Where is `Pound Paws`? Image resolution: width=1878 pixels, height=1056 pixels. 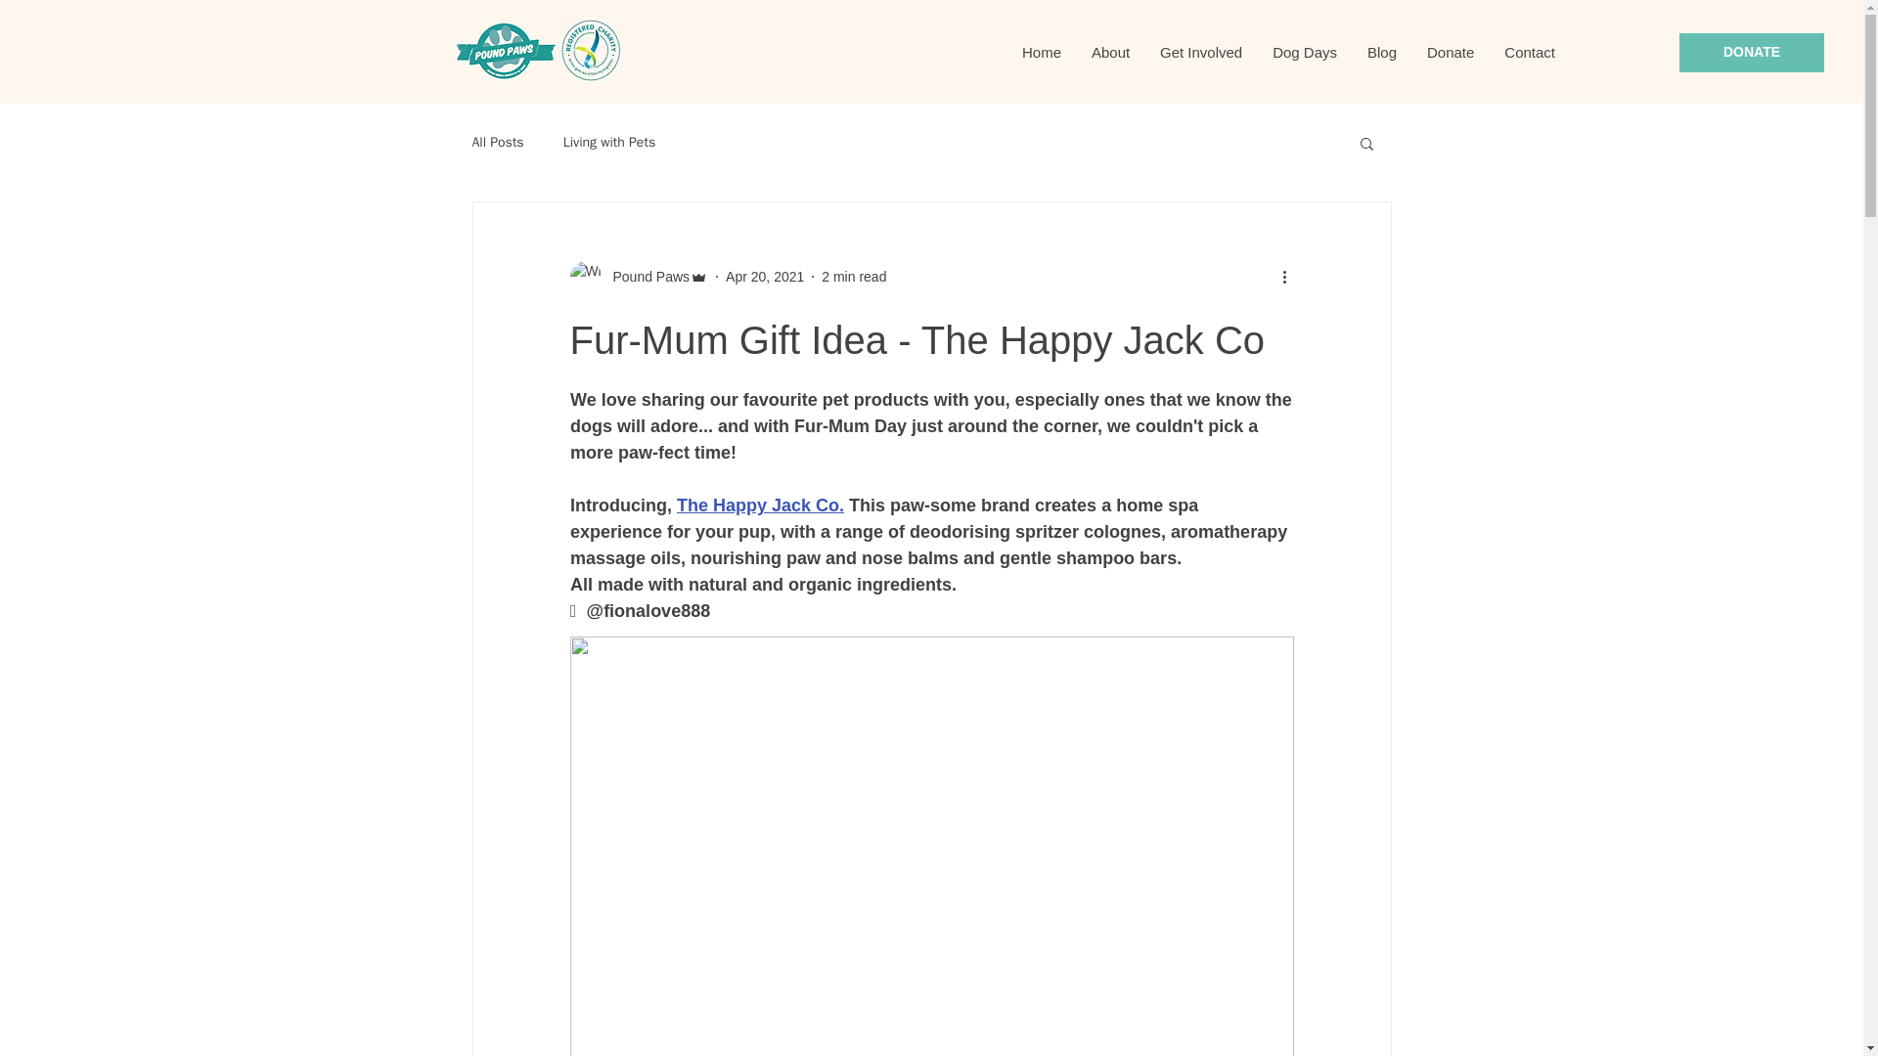
Pound Paws is located at coordinates (638, 276).